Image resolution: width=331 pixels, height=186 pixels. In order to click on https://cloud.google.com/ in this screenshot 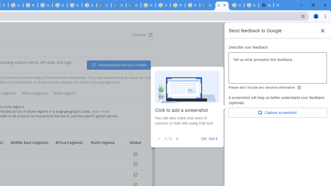, I will do `click(100, 82)`.